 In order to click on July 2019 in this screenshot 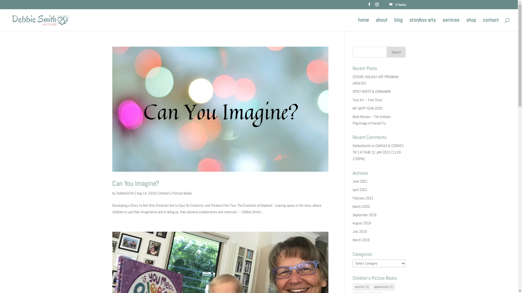, I will do `click(360, 231)`.